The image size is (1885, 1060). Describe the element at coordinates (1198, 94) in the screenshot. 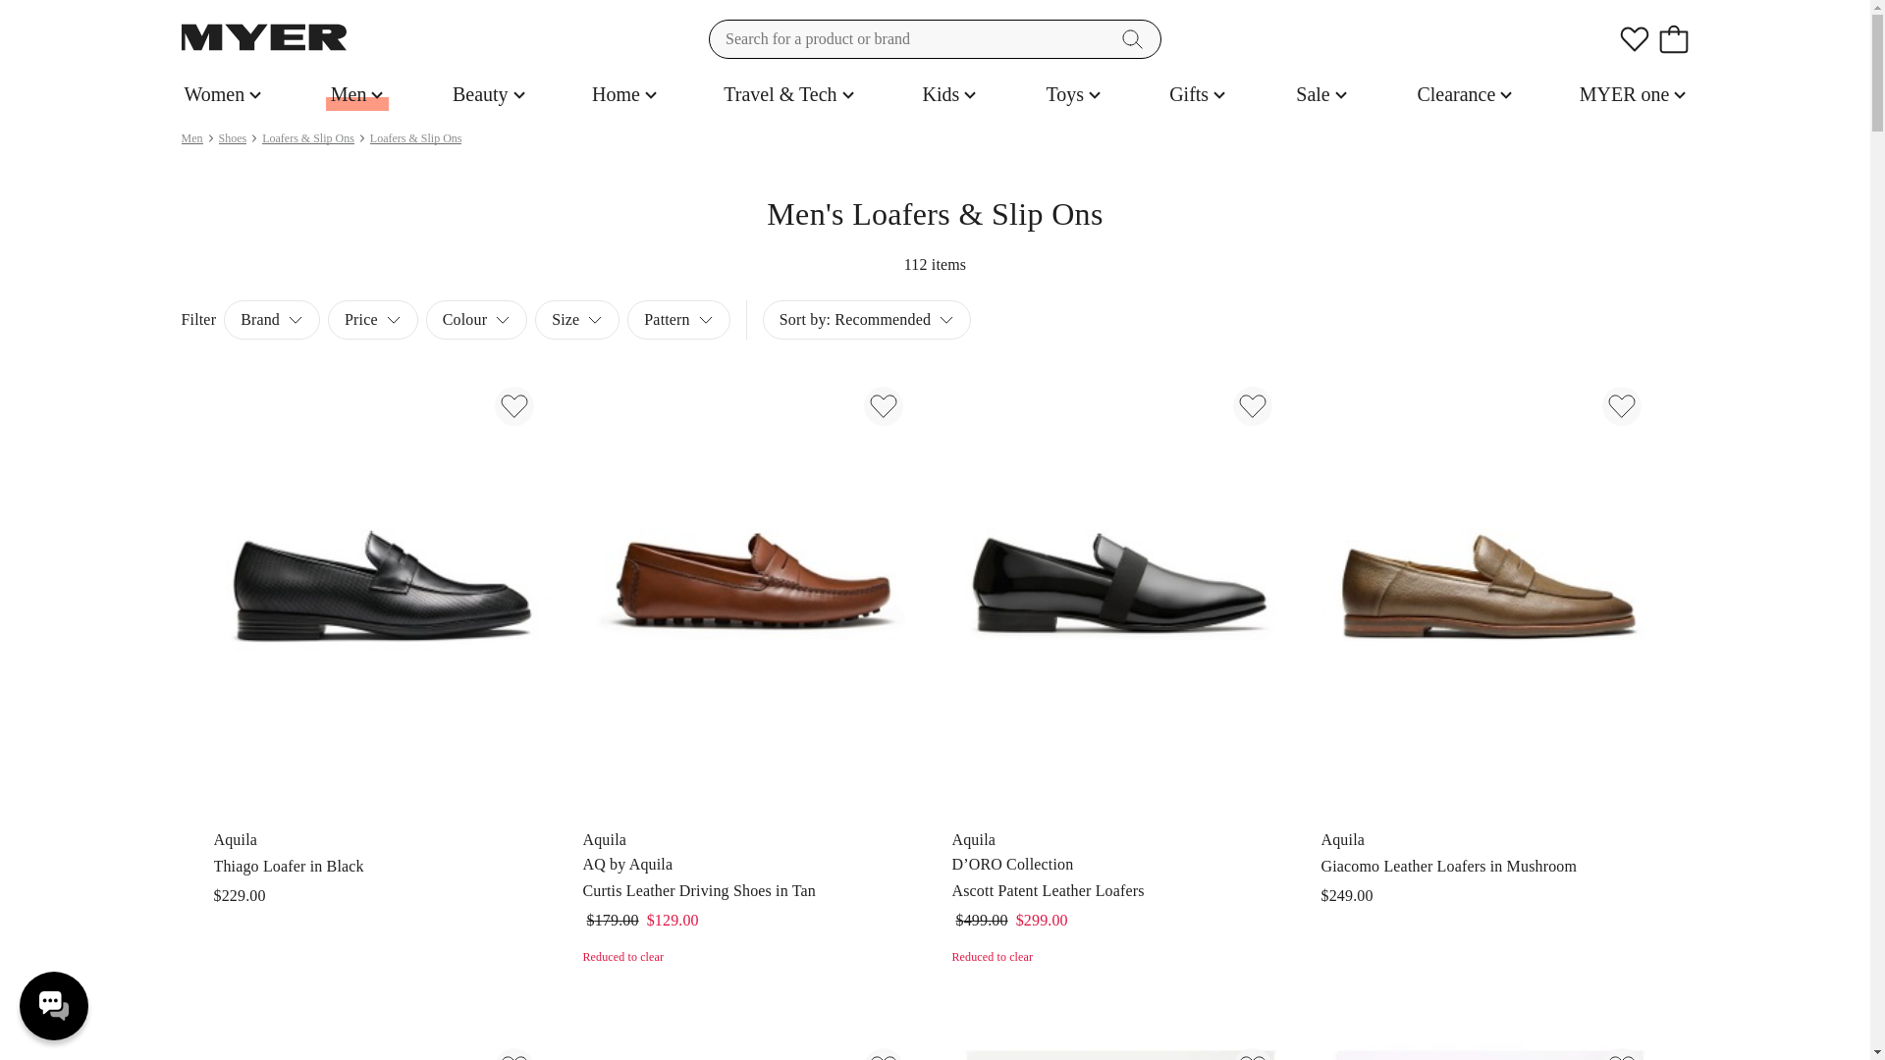

I see `Gifts` at that location.